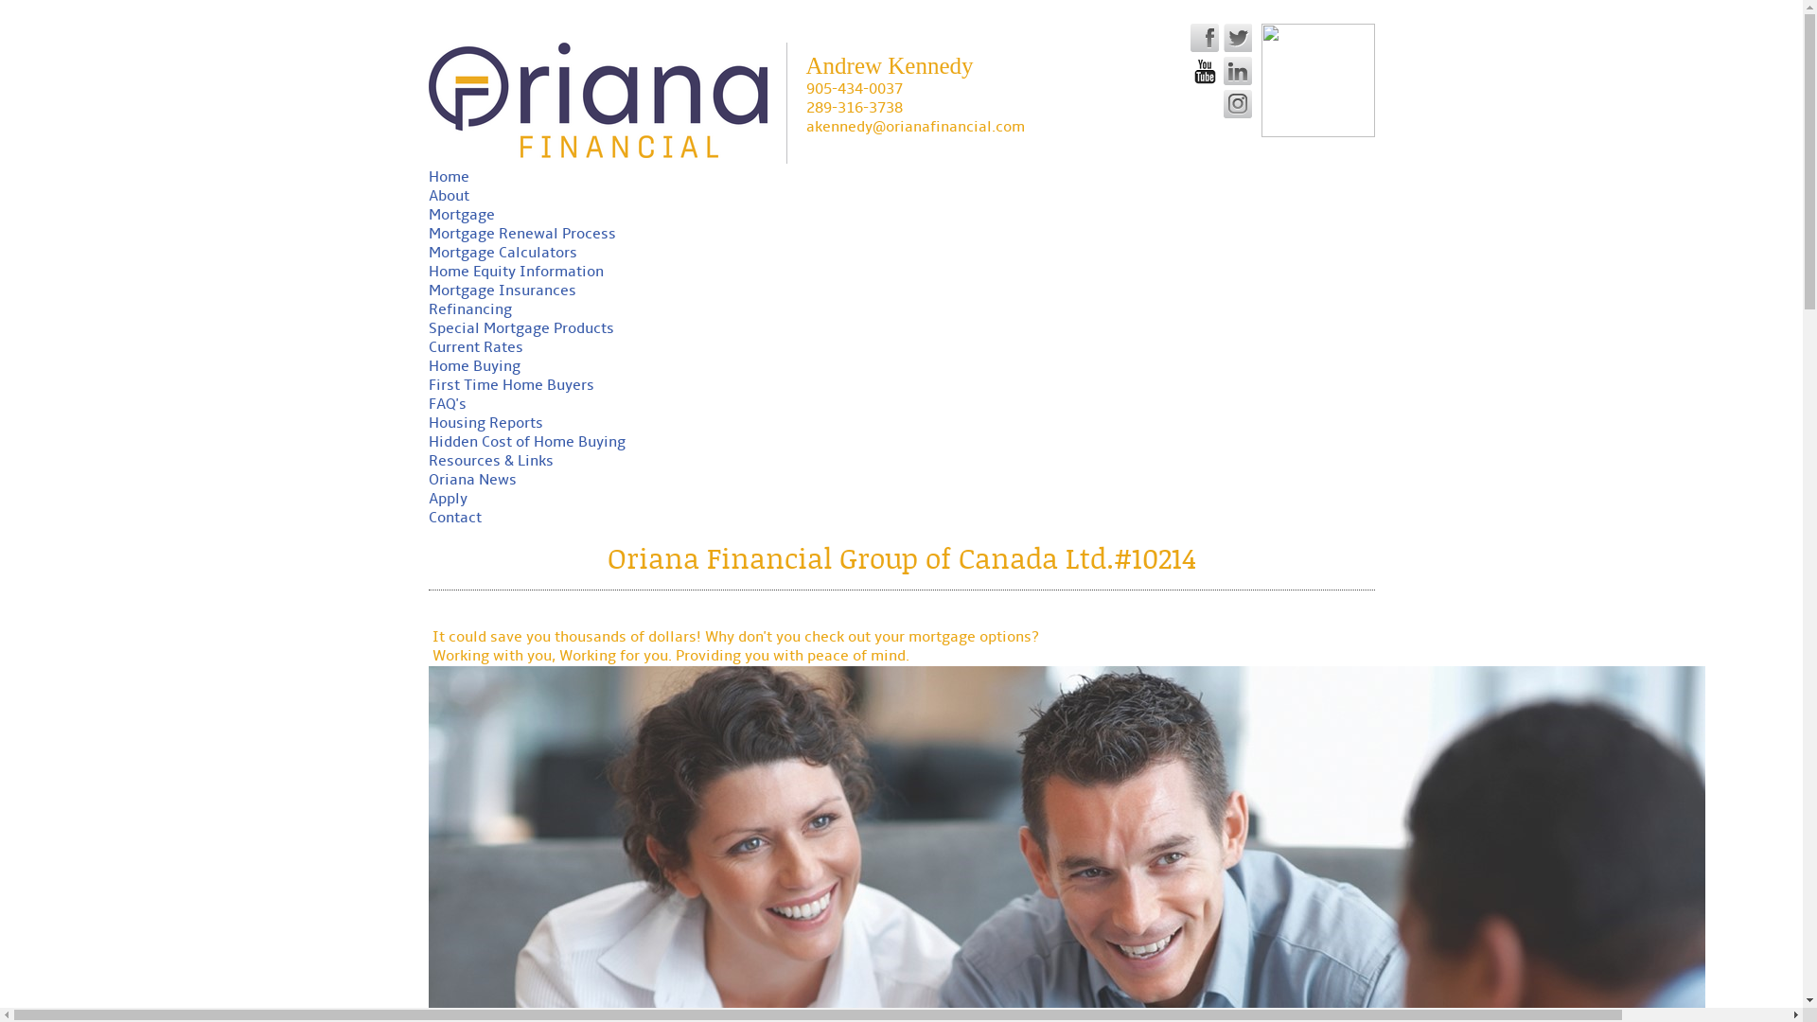  Describe the element at coordinates (469, 310) in the screenshot. I see `Refinancing` at that location.